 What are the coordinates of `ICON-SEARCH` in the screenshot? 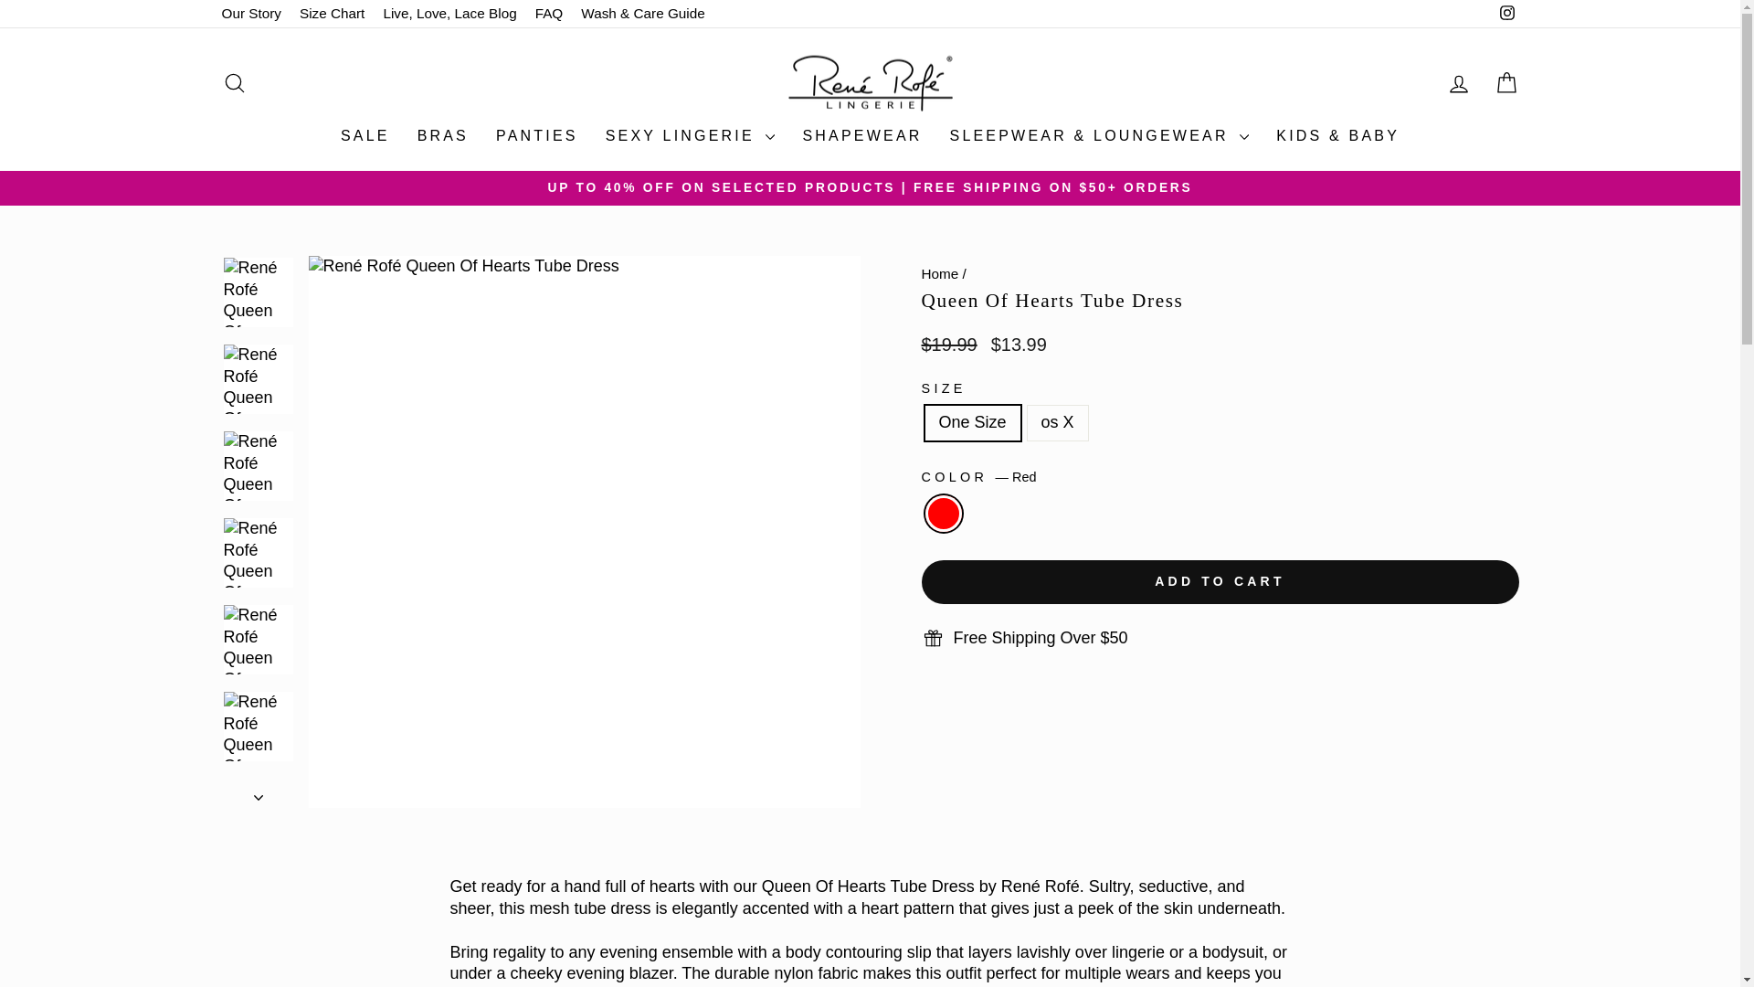 It's located at (234, 82).